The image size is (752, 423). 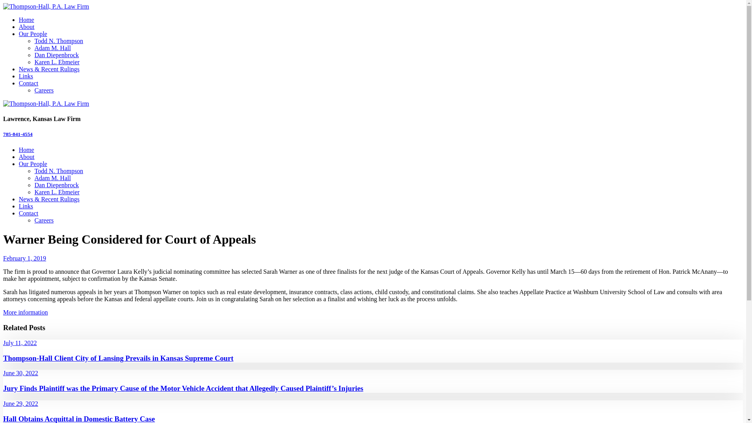 What do you see at coordinates (27, 20) in the screenshot?
I see `Home` at bounding box center [27, 20].